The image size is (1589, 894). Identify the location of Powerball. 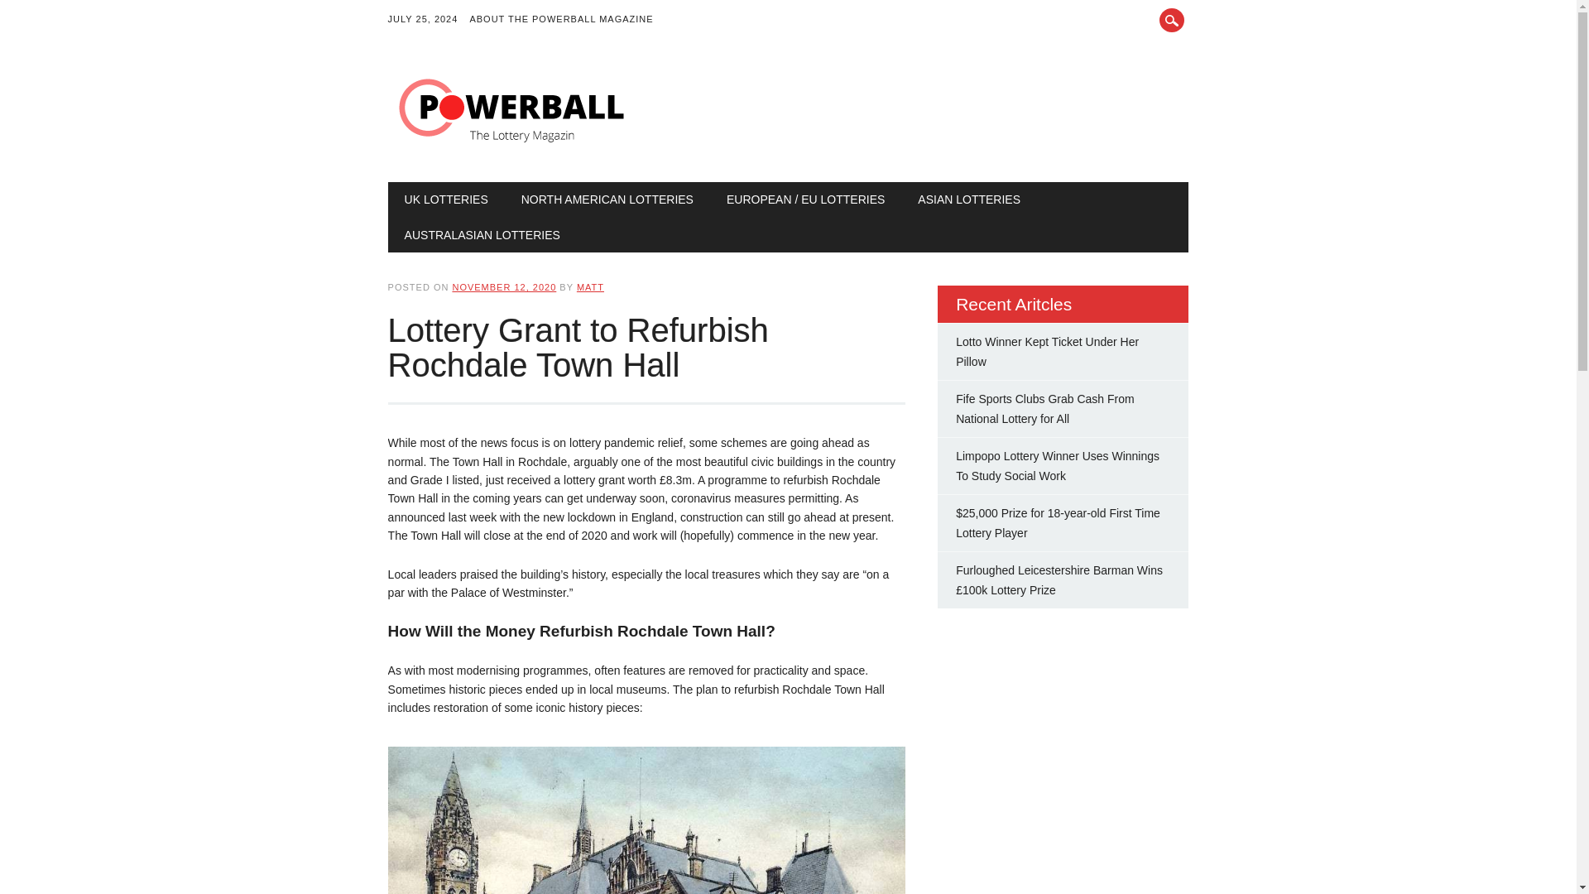
(511, 147).